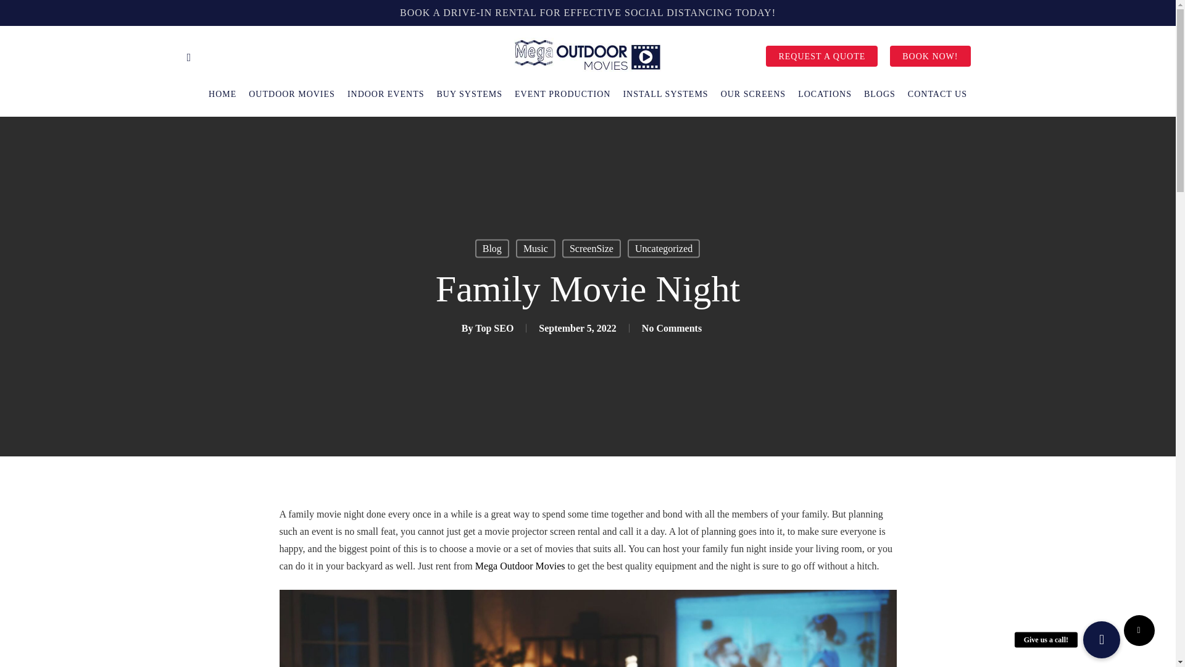 This screenshot has width=1185, height=667. I want to click on BUY SYSTEMS, so click(469, 94).